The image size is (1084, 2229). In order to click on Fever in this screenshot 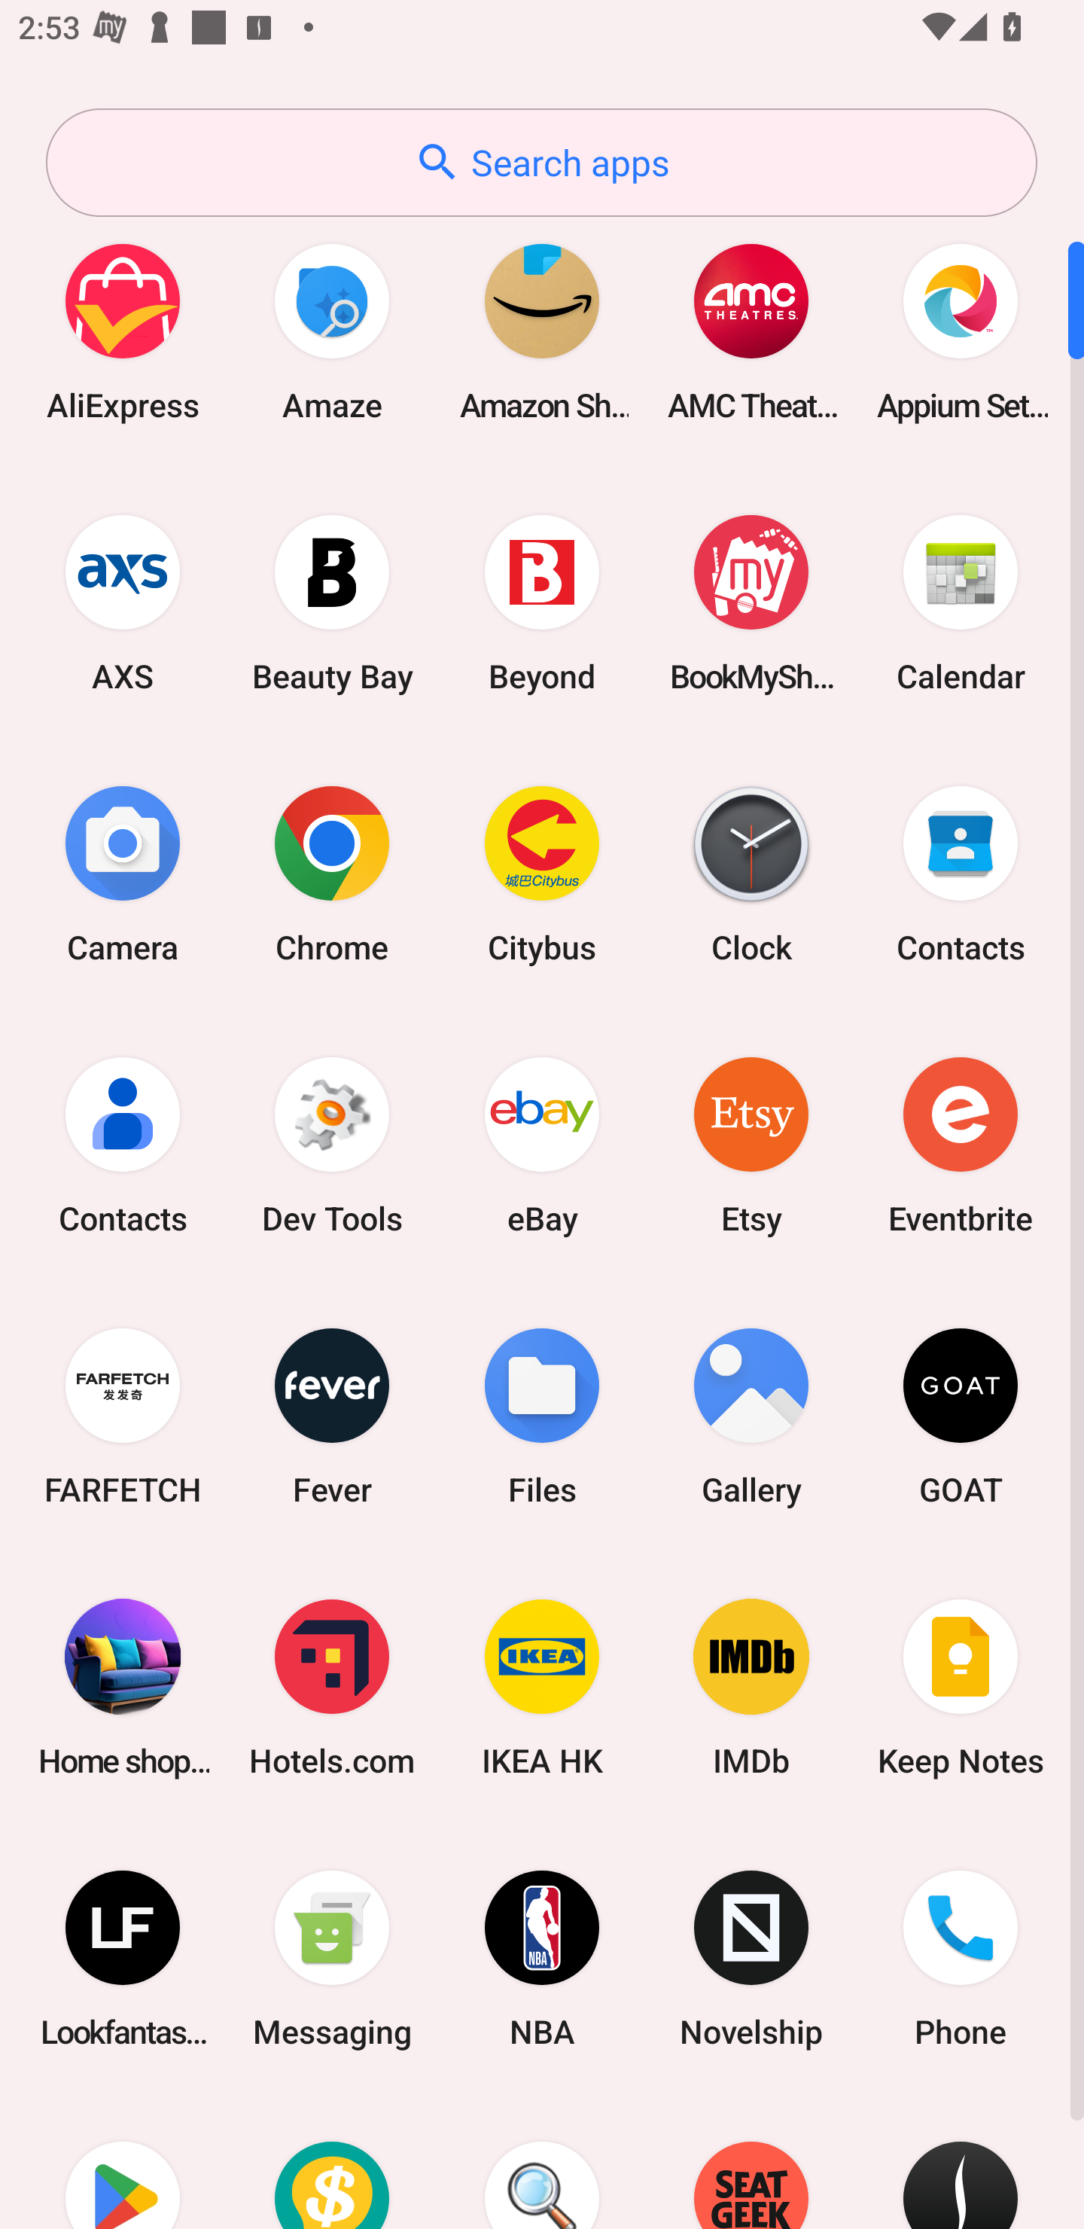, I will do `click(332, 1416)`.